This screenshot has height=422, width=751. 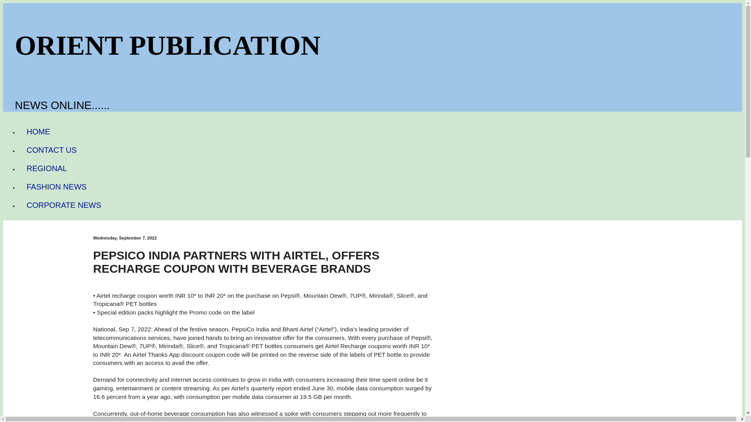 I want to click on CONTACT US, so click(x=52, y=150).